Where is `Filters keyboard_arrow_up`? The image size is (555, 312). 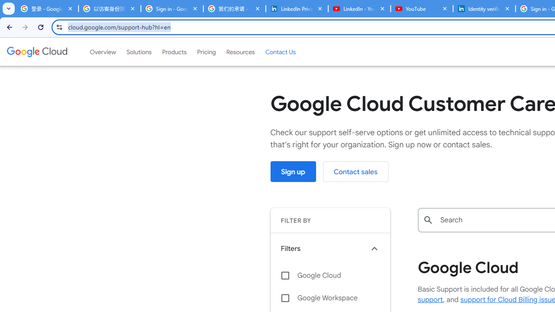 Filters keyboard_arrow_up is located at coordinates (330, 248).